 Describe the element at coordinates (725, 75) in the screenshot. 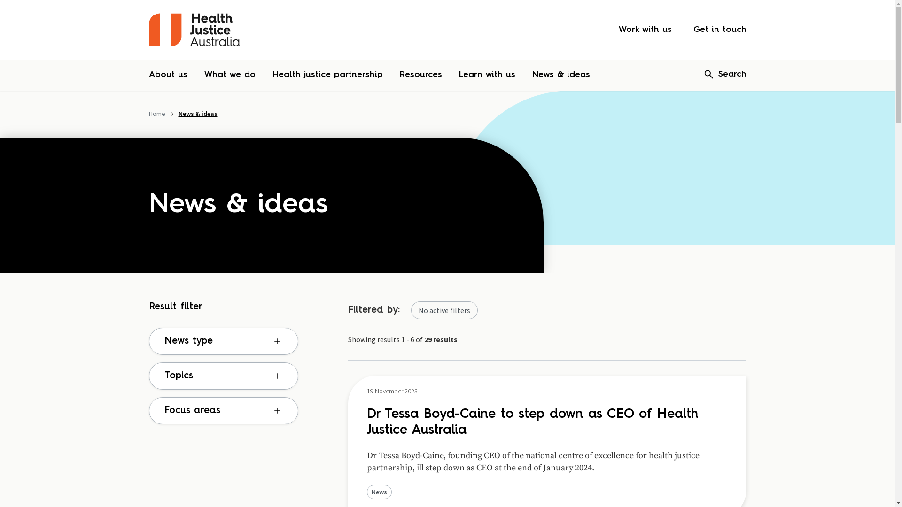

I see `Search` at that location.